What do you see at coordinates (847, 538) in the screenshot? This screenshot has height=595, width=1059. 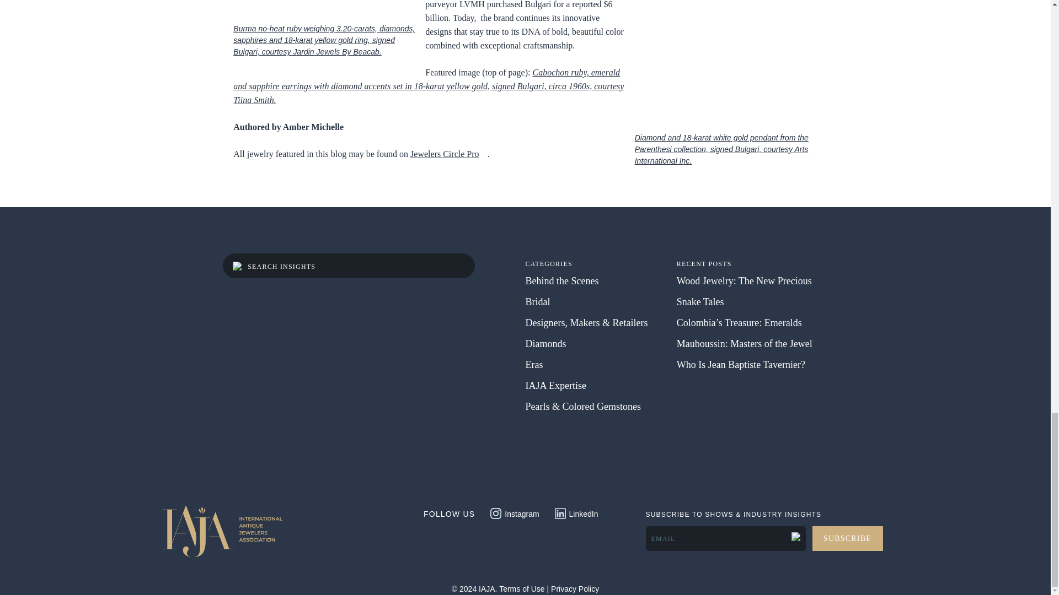 I see `SUBSCRIBE` at bounding box center [847, 538].